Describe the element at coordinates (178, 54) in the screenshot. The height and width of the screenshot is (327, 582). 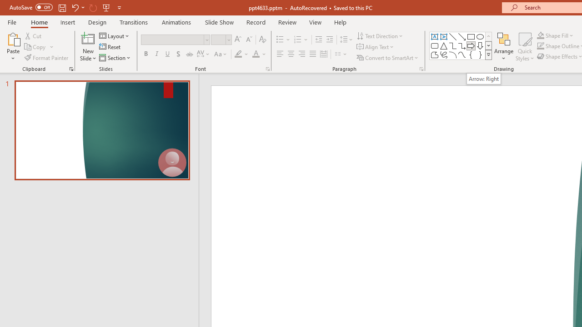
I see `Shadow` at that location.